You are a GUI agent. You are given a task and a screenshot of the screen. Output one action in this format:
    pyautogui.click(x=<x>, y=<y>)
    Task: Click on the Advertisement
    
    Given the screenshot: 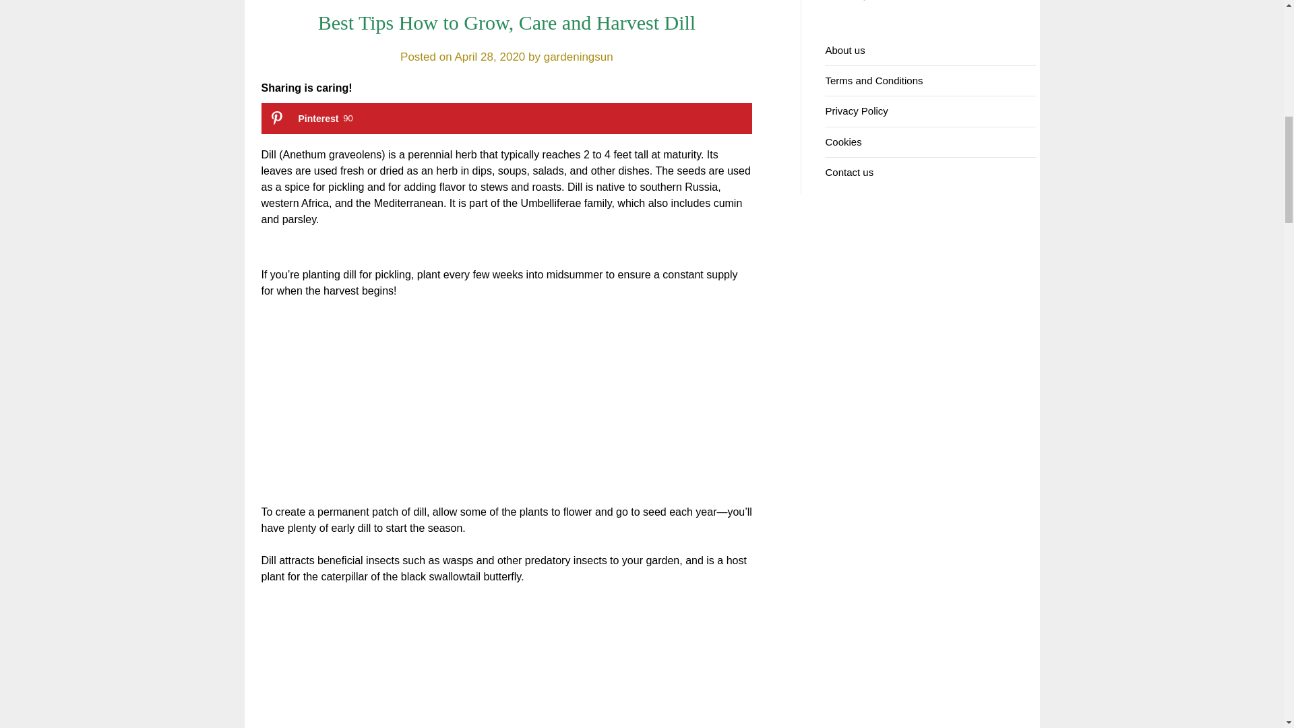 What is the action you would take?
    pyautogui.click(x=507, y=410)
    